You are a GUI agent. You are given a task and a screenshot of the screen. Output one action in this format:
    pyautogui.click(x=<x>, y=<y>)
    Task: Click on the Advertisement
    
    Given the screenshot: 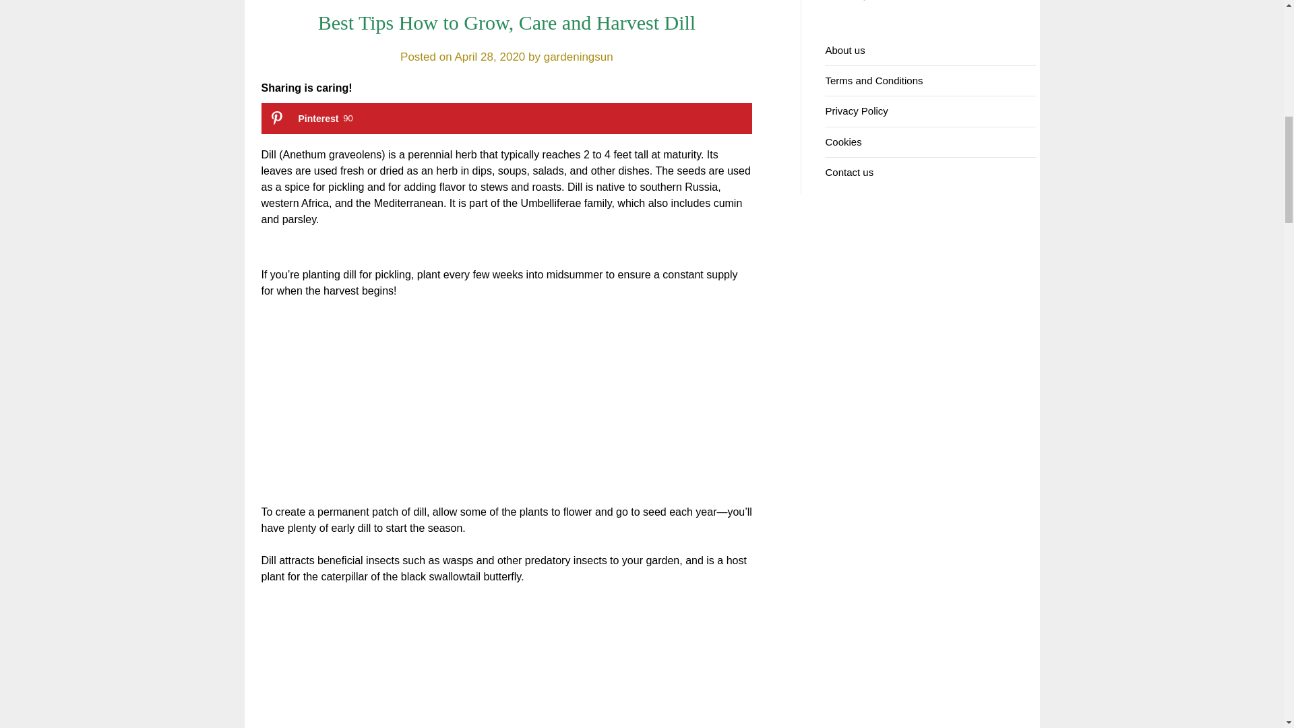 What is the action you would take?
    pyautogui.click(x=507, y=410)
    